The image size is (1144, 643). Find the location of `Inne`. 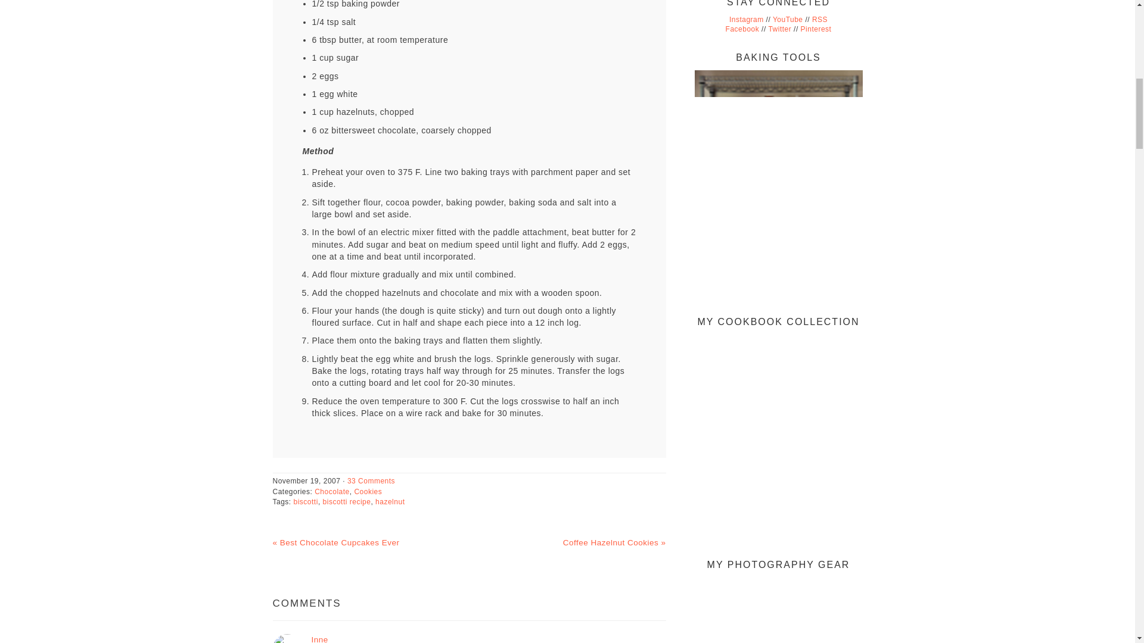

Inne is located at coordinates (319, 639).